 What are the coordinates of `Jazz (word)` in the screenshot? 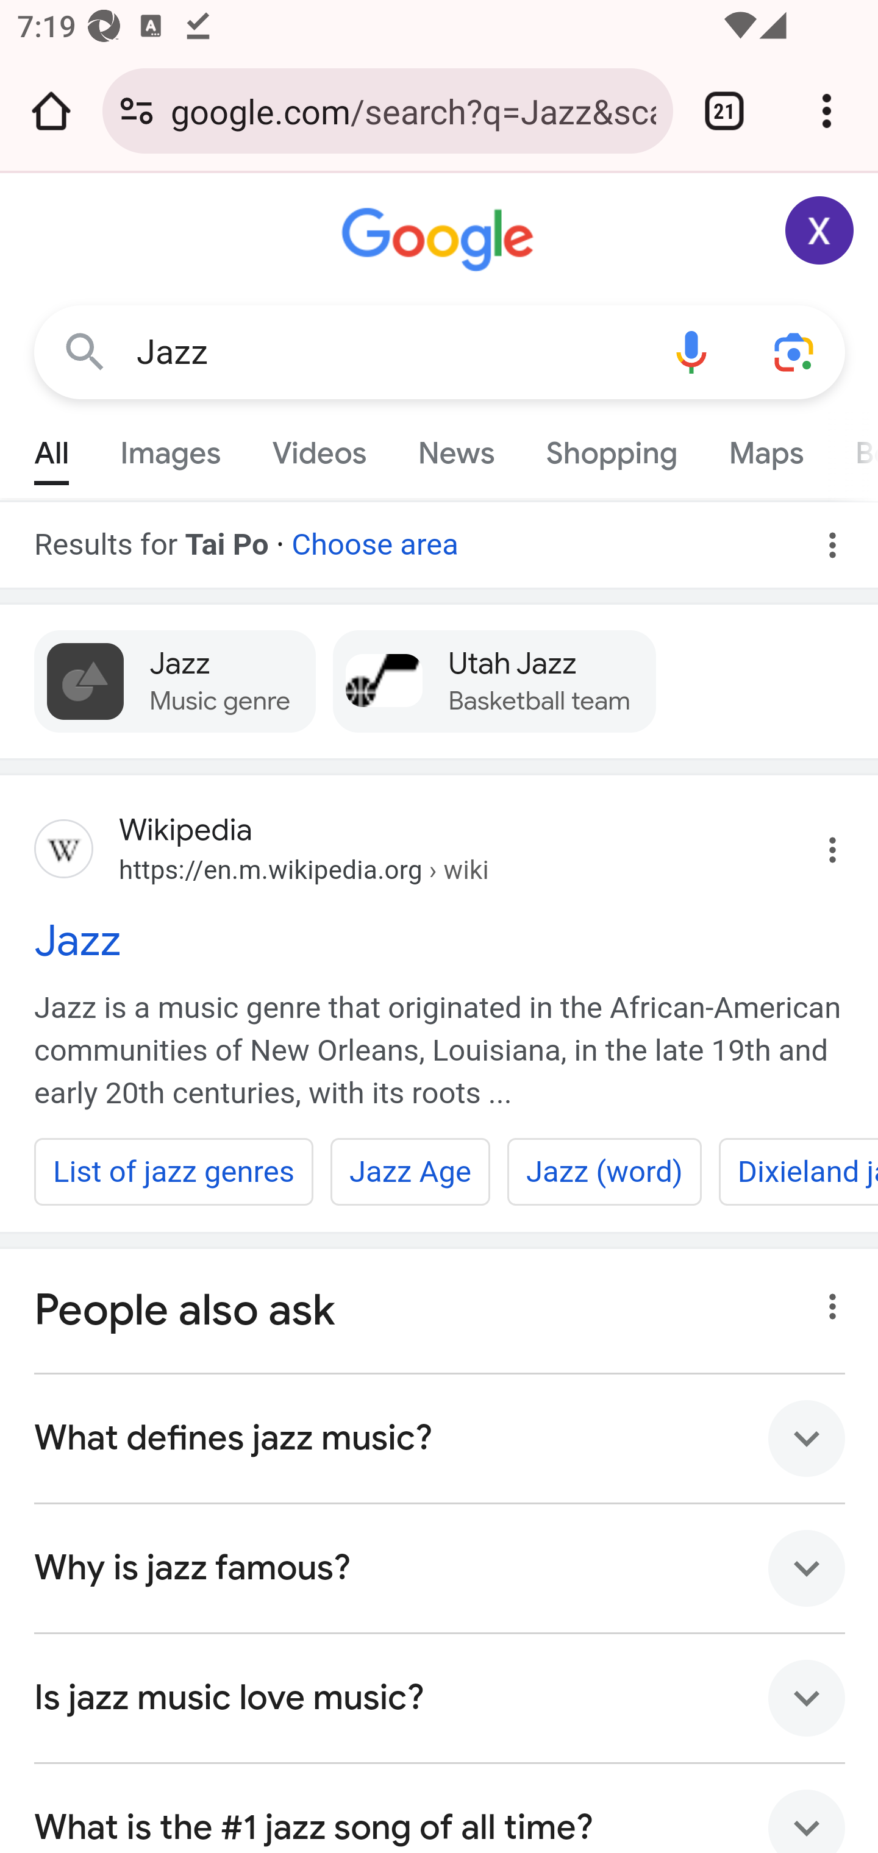 It's located at (604, 1172).